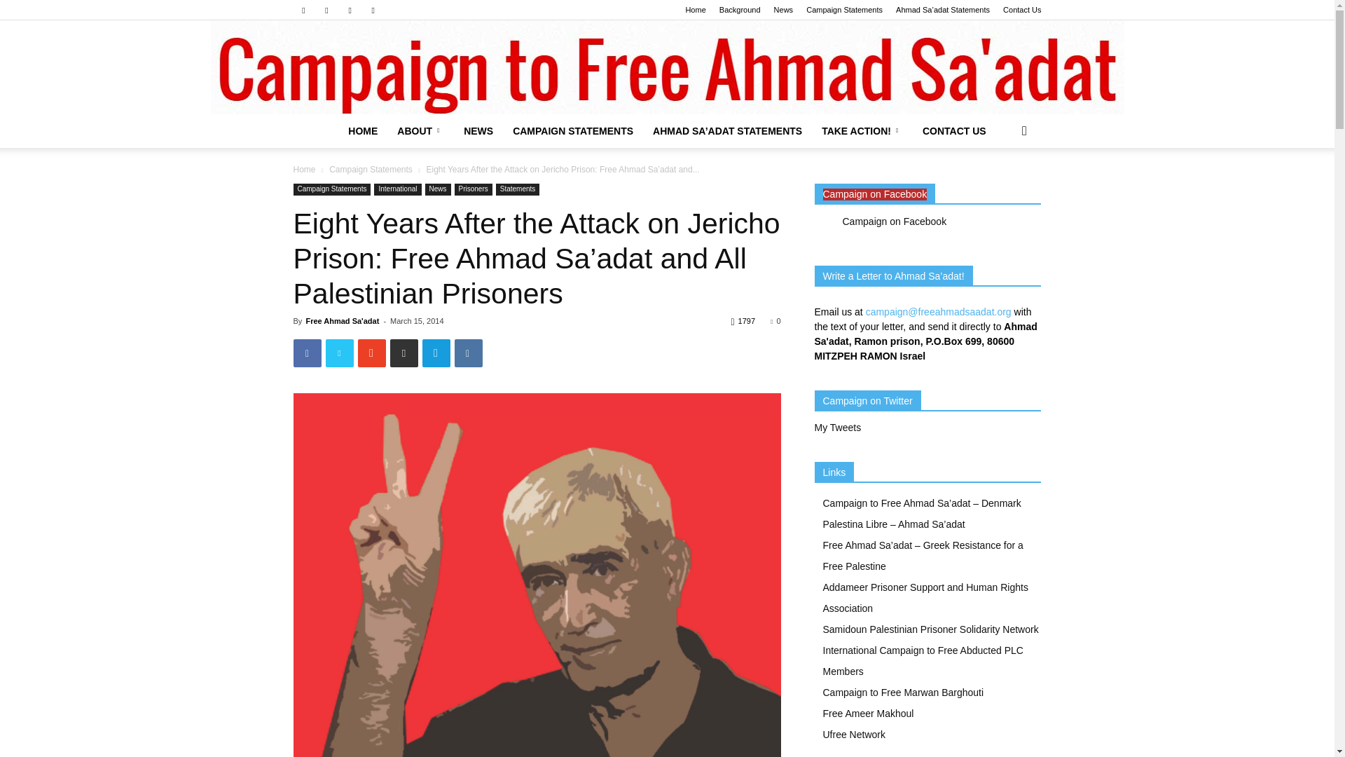 Image resolution: width=1345 pixels, height=757 pixels. What do you see at coordinates (420, 130) in the screenshot?
I see `ABOUT` at bounding box center [420, 130].